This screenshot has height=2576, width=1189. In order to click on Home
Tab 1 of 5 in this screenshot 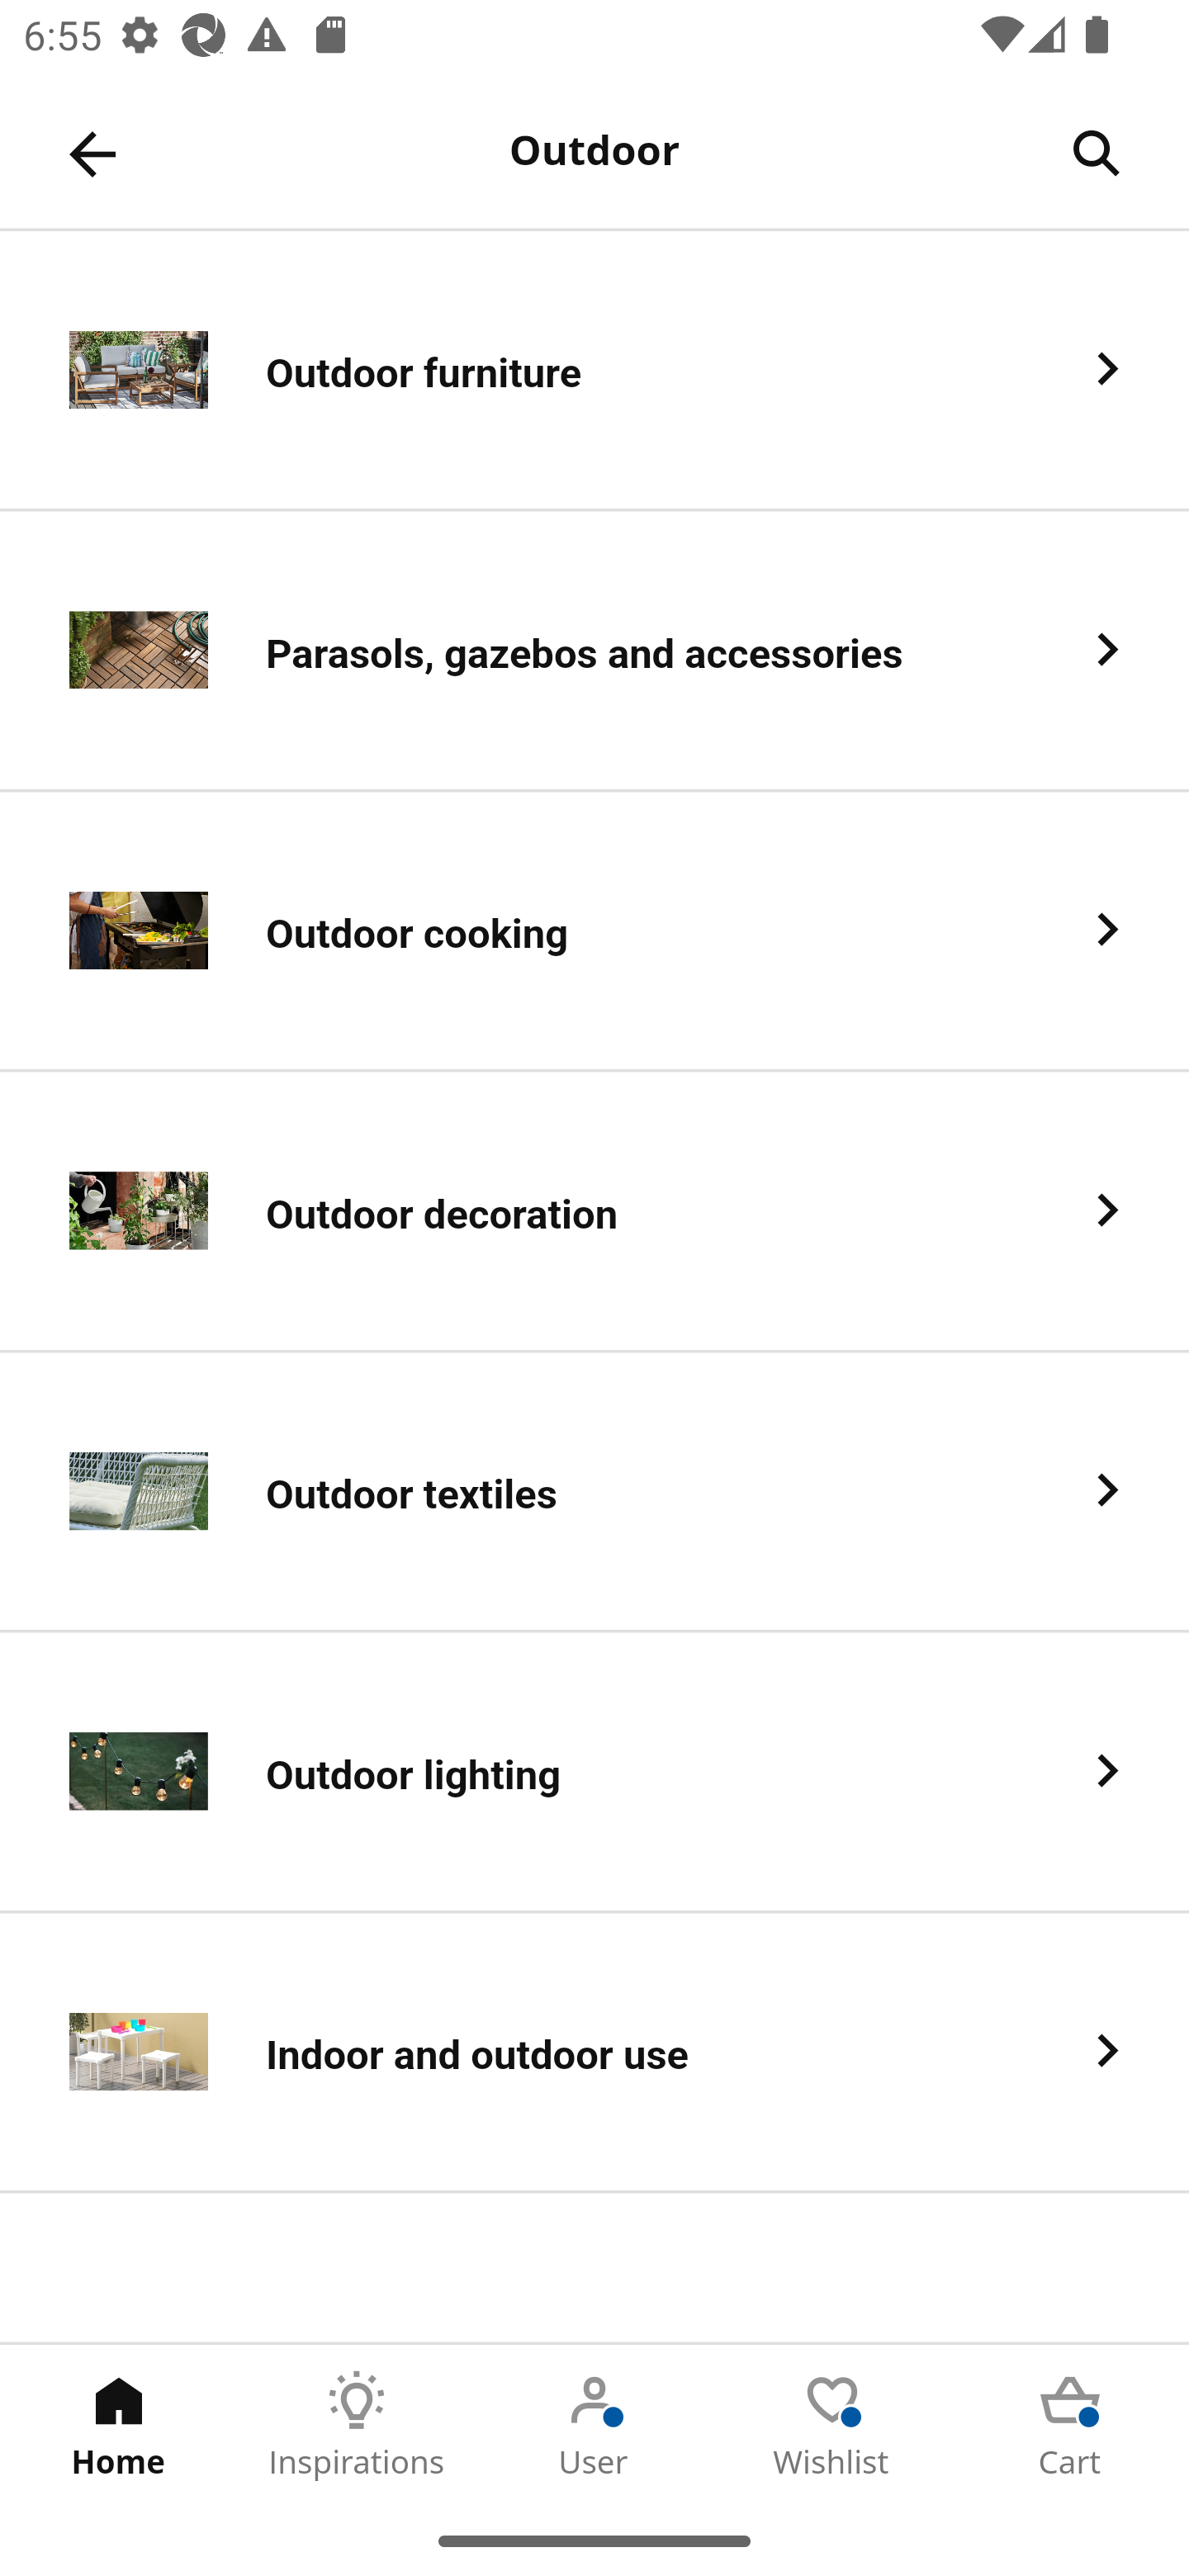, I will do `click(119, 2425)`.